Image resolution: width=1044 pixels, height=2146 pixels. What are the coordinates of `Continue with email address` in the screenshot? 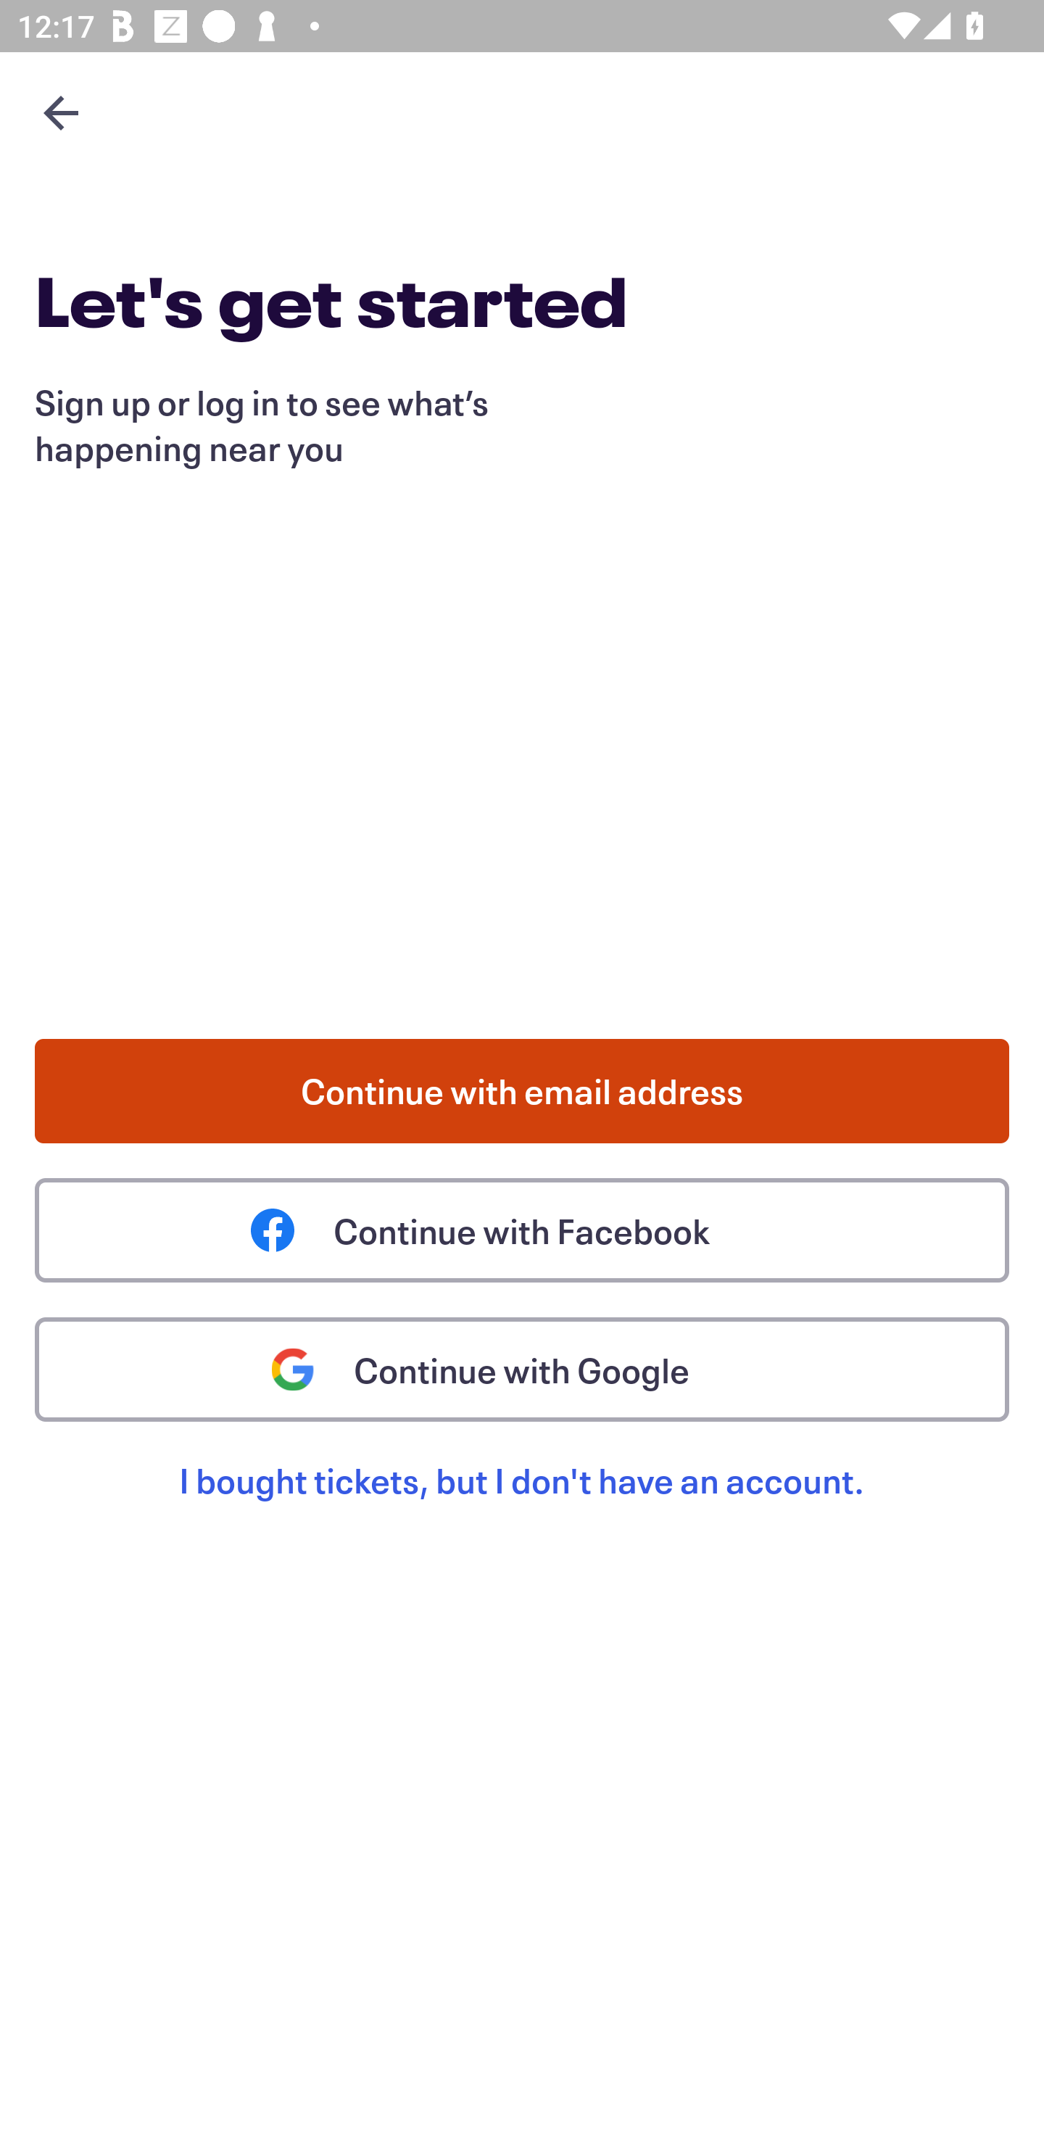 It's located at (522, 1090).